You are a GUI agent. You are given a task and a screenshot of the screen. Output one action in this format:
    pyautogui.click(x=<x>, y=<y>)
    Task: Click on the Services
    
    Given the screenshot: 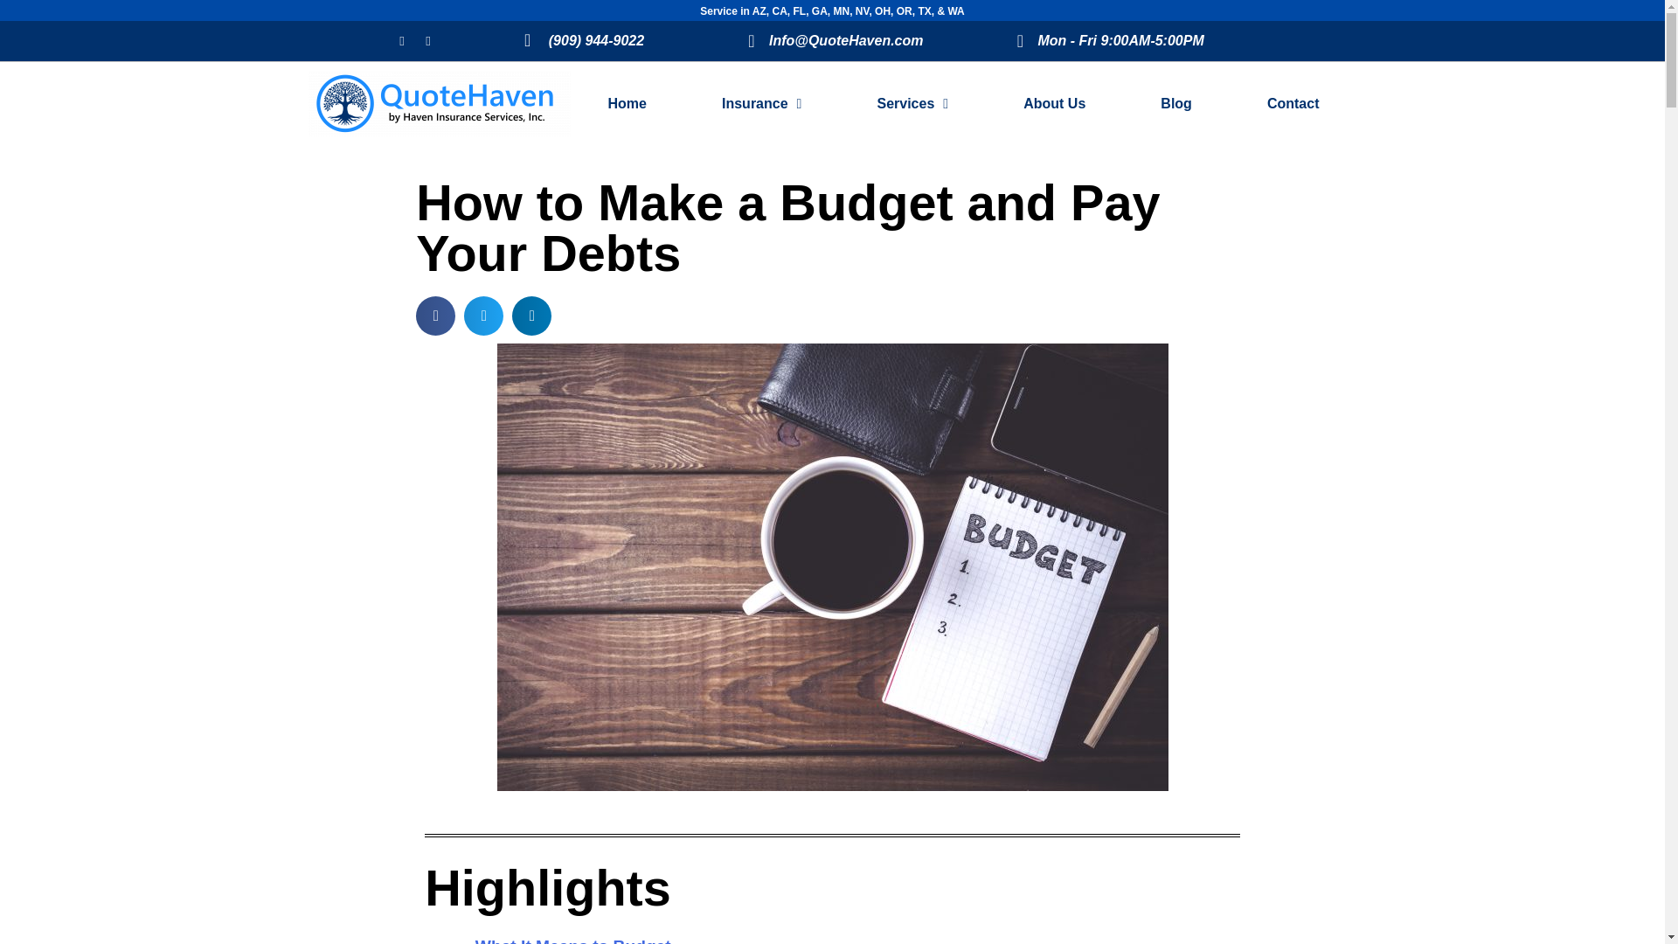 What is the action you would take?
    pyautogui.click(x=912, y=103)
    